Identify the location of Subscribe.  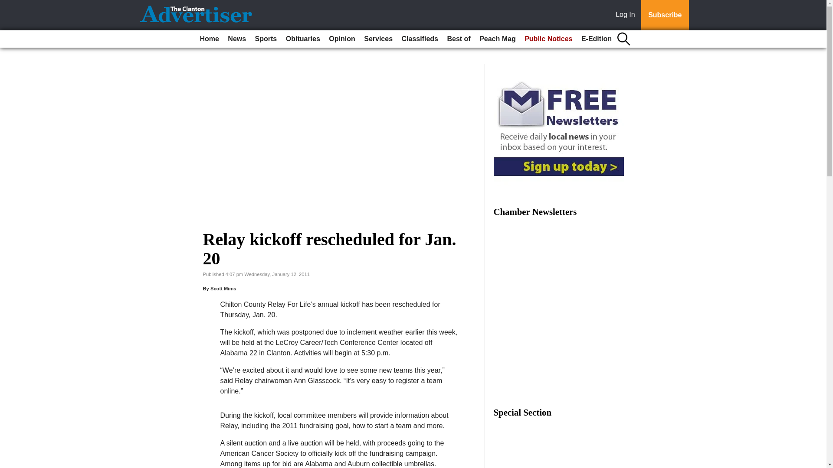
(665, 15).